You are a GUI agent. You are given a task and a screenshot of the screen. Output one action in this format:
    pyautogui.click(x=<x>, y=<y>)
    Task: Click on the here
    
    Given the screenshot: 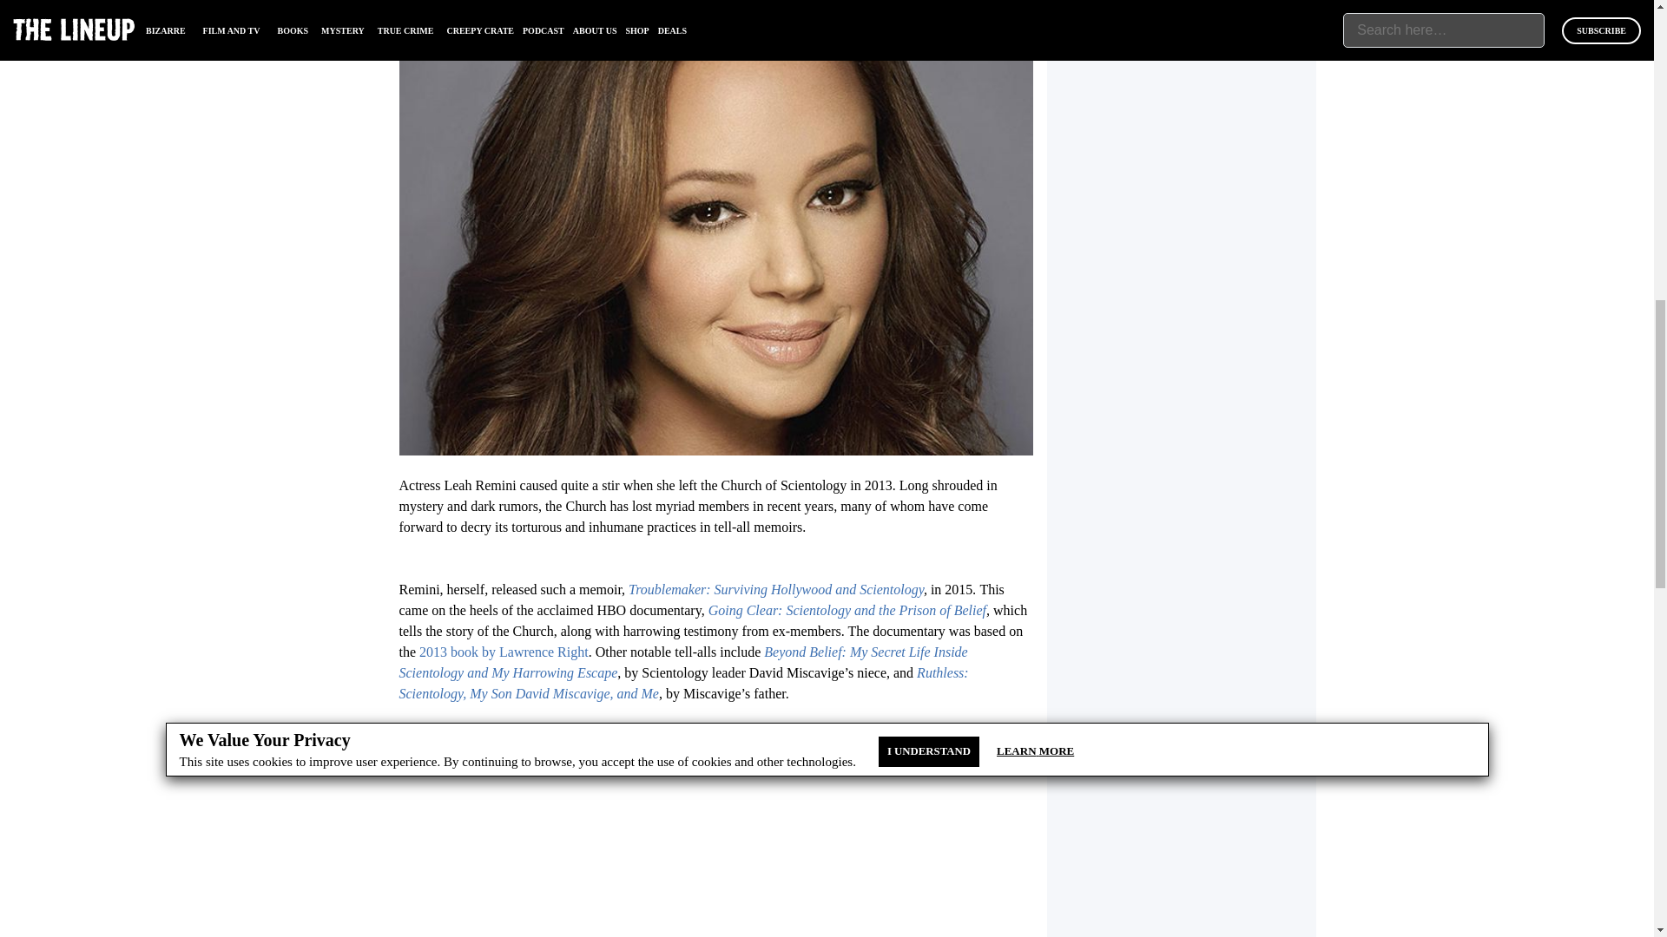 What is the action you would take?
    pyautogui.click(x=735, y=749)
    